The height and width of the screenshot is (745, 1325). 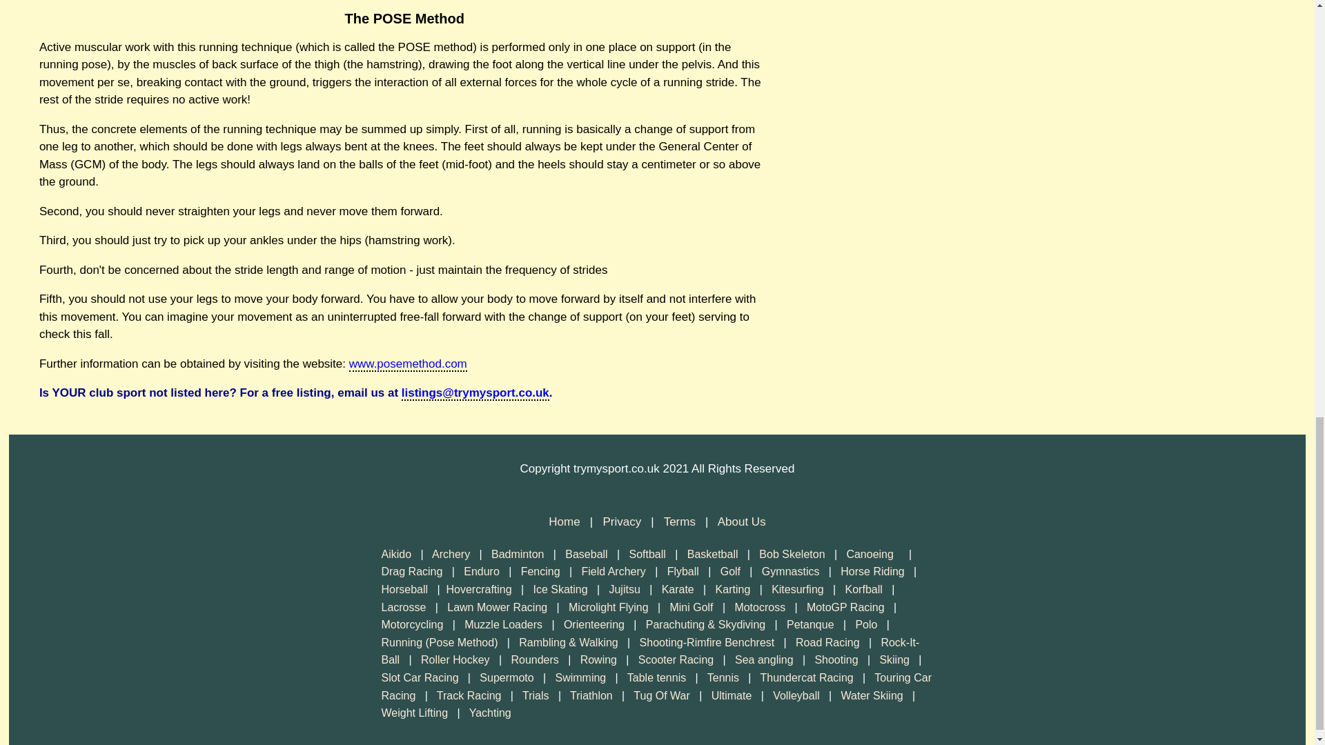 I want to click on Hovercrafting, so click(x=478, y=589).